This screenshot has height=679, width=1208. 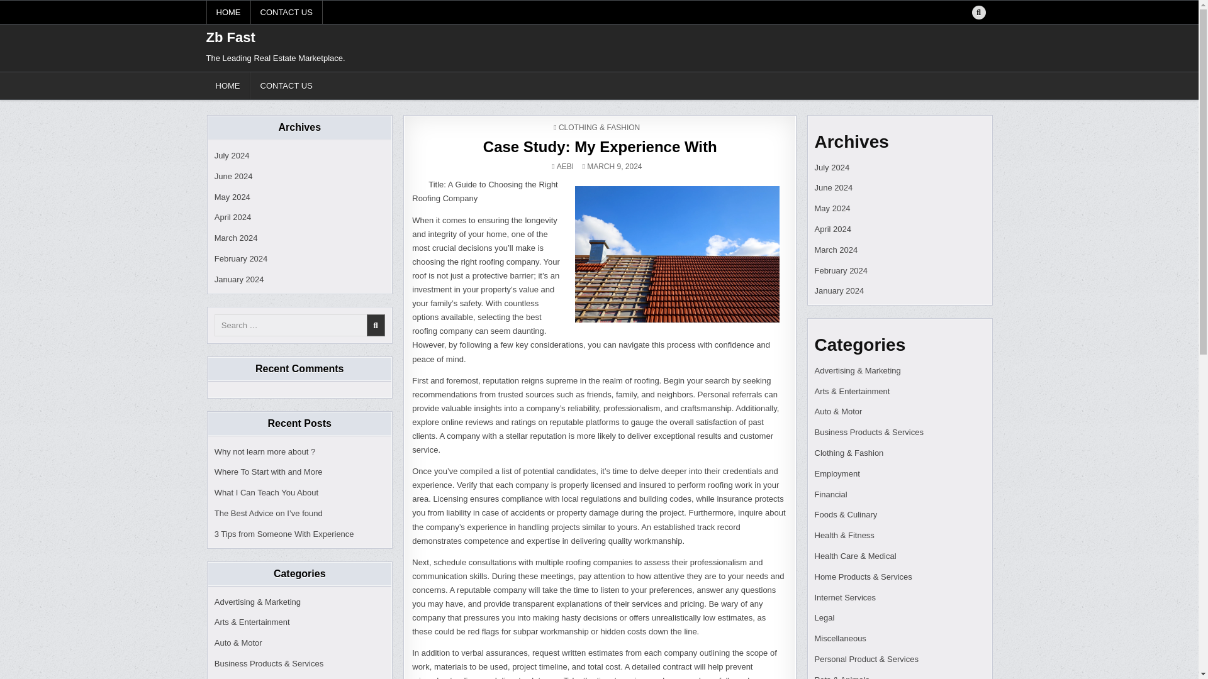 What do you see at coordinates (265, 451) in the screenshot?
I see `Why not learn more about ?` at bounding box center [265, 451].